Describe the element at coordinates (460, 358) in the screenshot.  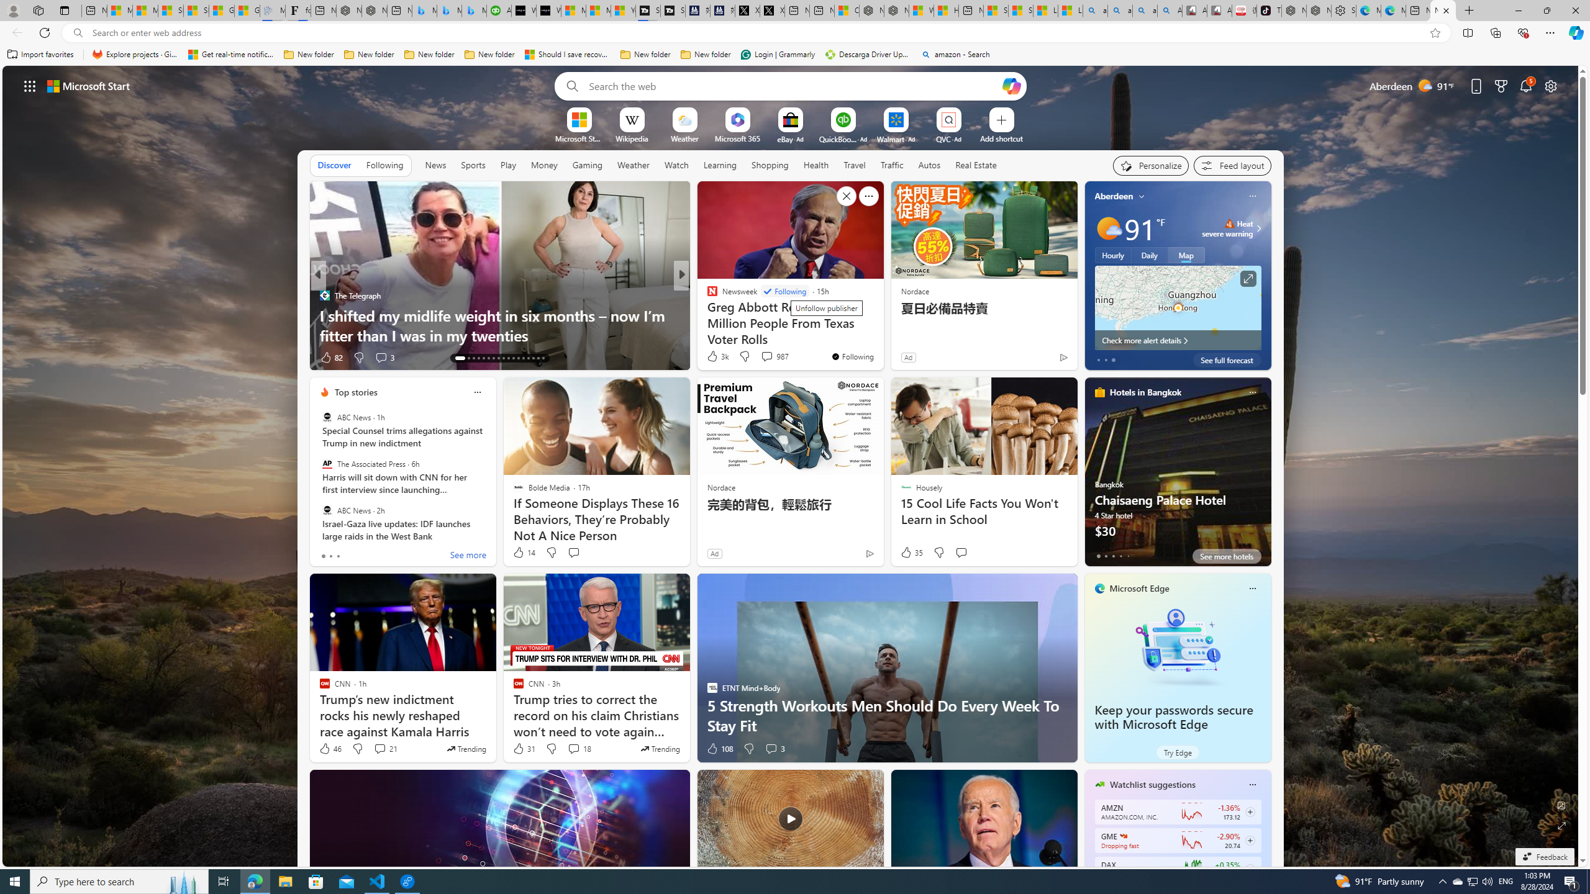
I see `AutomationID: tab-13` at that location.